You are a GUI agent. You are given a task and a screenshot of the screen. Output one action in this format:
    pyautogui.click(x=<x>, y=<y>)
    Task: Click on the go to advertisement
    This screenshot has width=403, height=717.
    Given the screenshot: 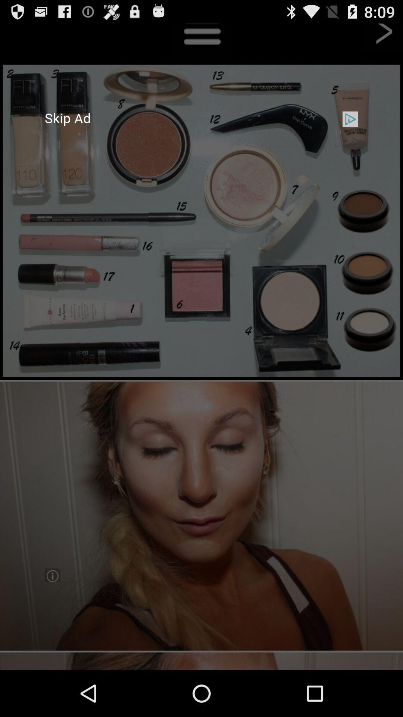 What is the action you would take?
    pyautogui.click(x=201, y=347)
    